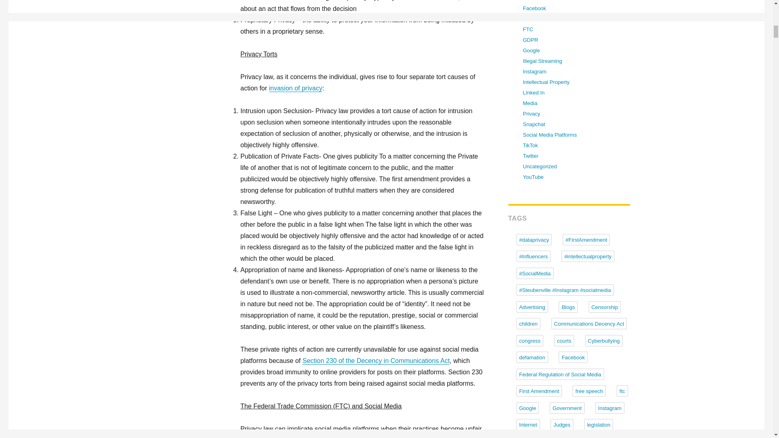  What do you see at coordinates (295, 88) in the screenshot?
I see `invasion of privacy` at bounding box center [295, 88].